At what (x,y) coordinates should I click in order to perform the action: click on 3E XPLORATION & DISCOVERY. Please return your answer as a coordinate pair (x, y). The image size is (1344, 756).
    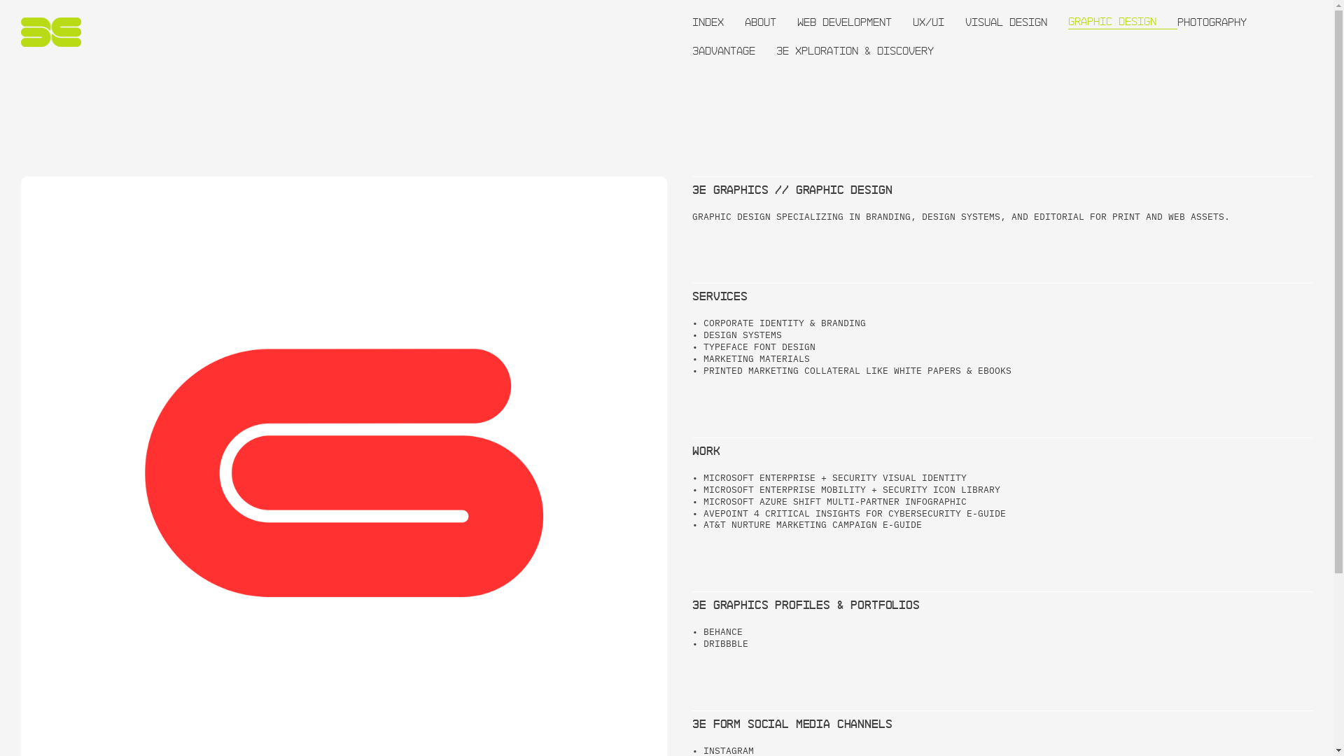
    Looking at the image, I should click on (865, 43).